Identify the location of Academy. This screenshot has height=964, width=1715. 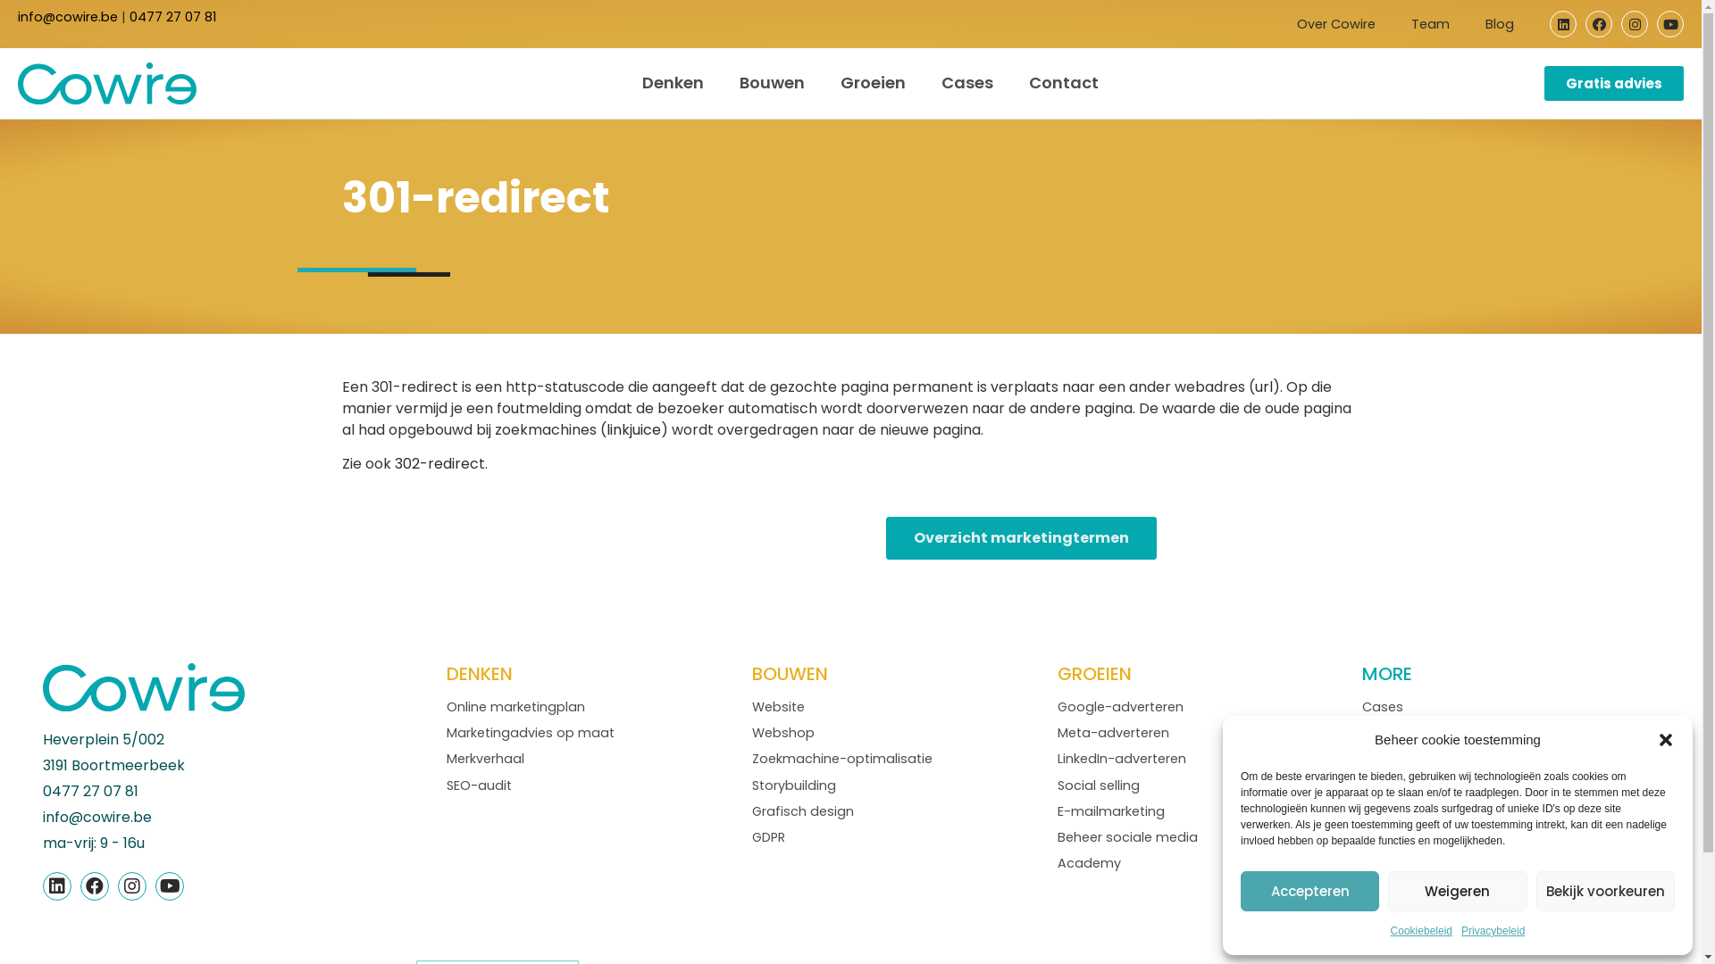
(1090, 863).